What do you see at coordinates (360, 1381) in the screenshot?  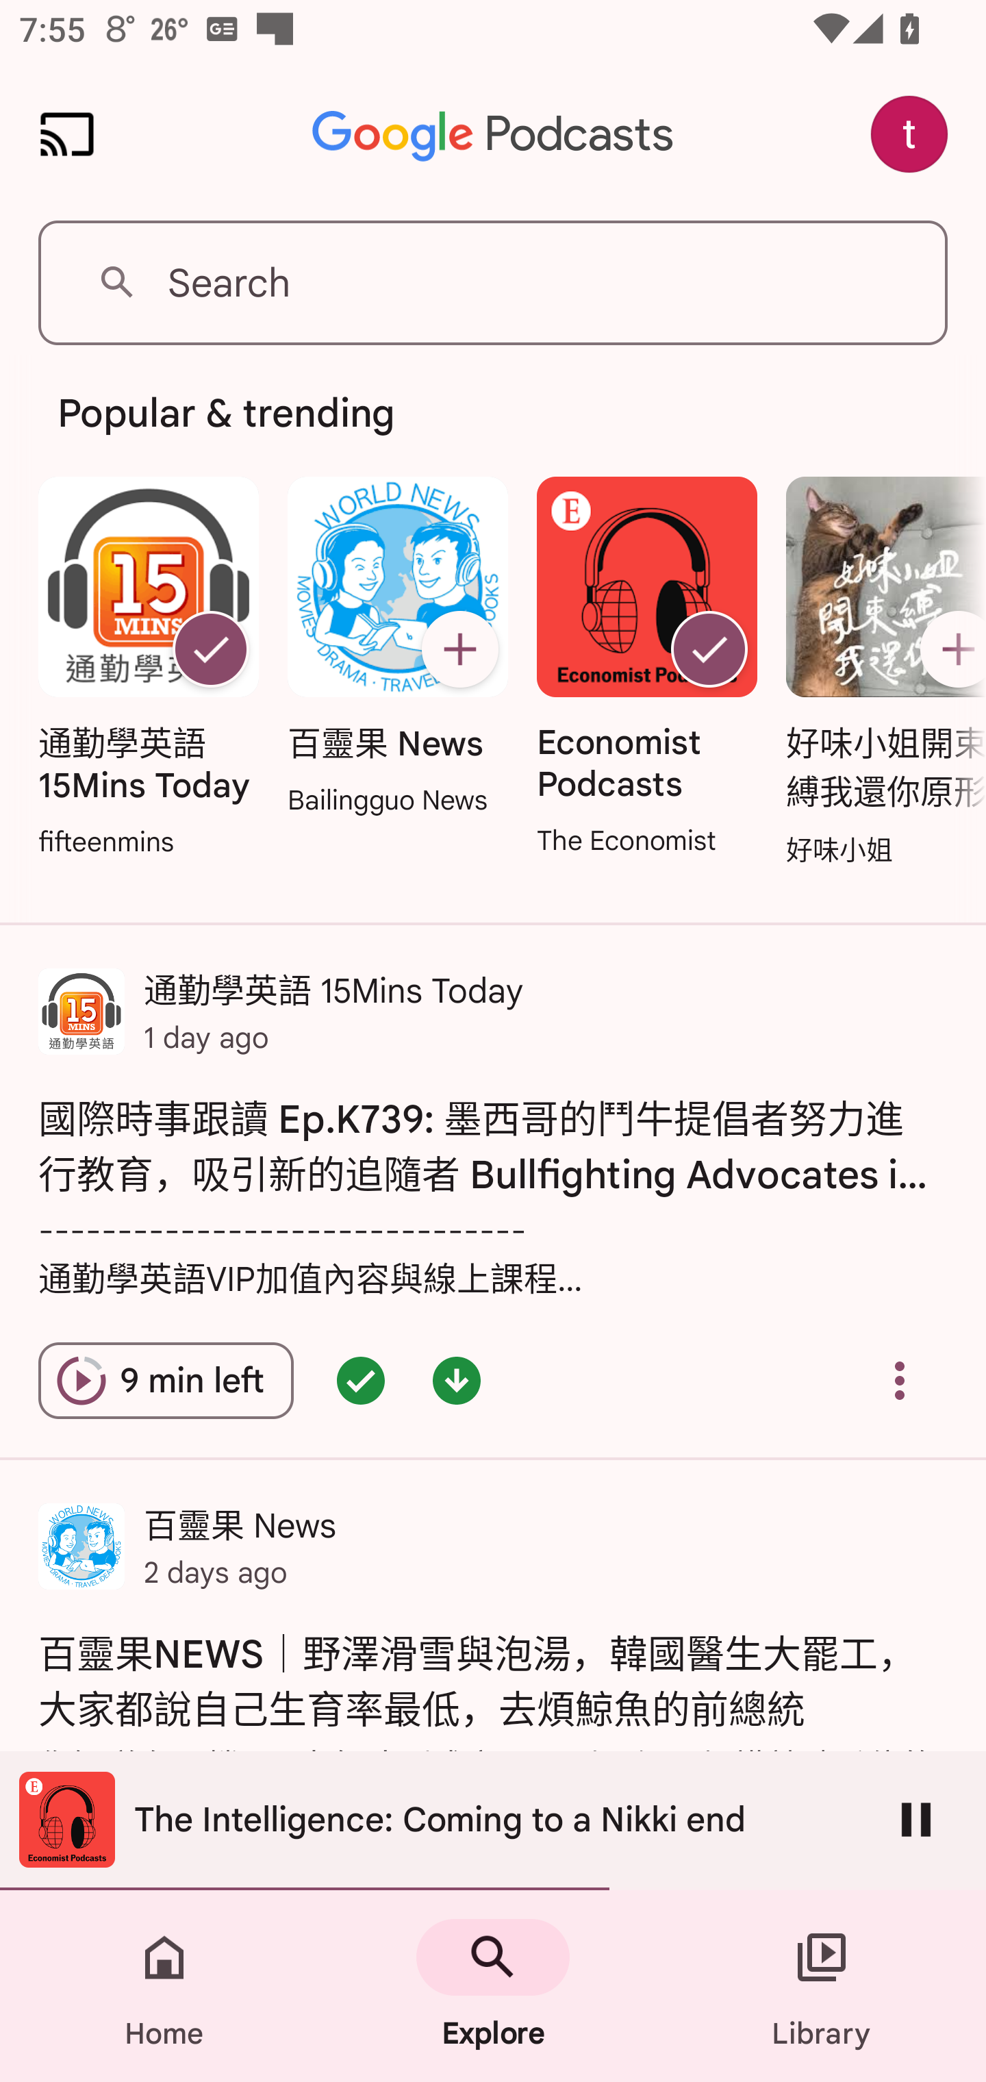 I see `Episode queued - double tap for options` at bounding box center [360, 1381].